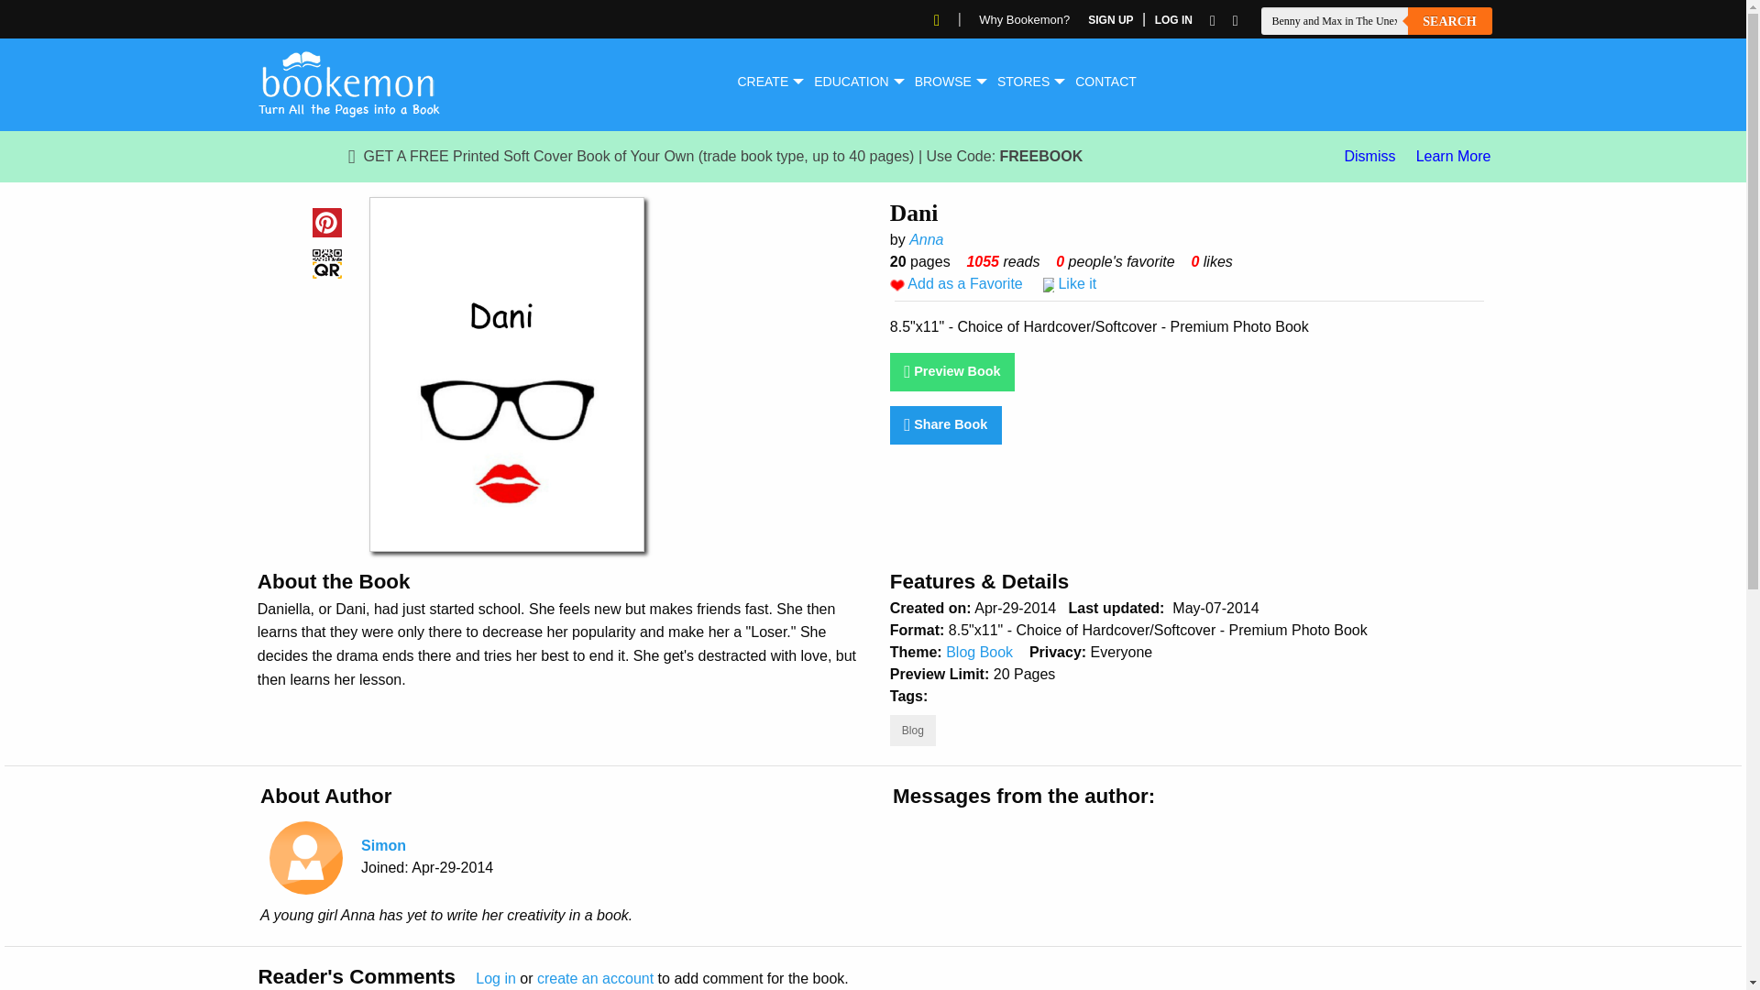 The width and height of the screenshot is (1760, 990). I want to click on EDUCATION, so click(851, 81).